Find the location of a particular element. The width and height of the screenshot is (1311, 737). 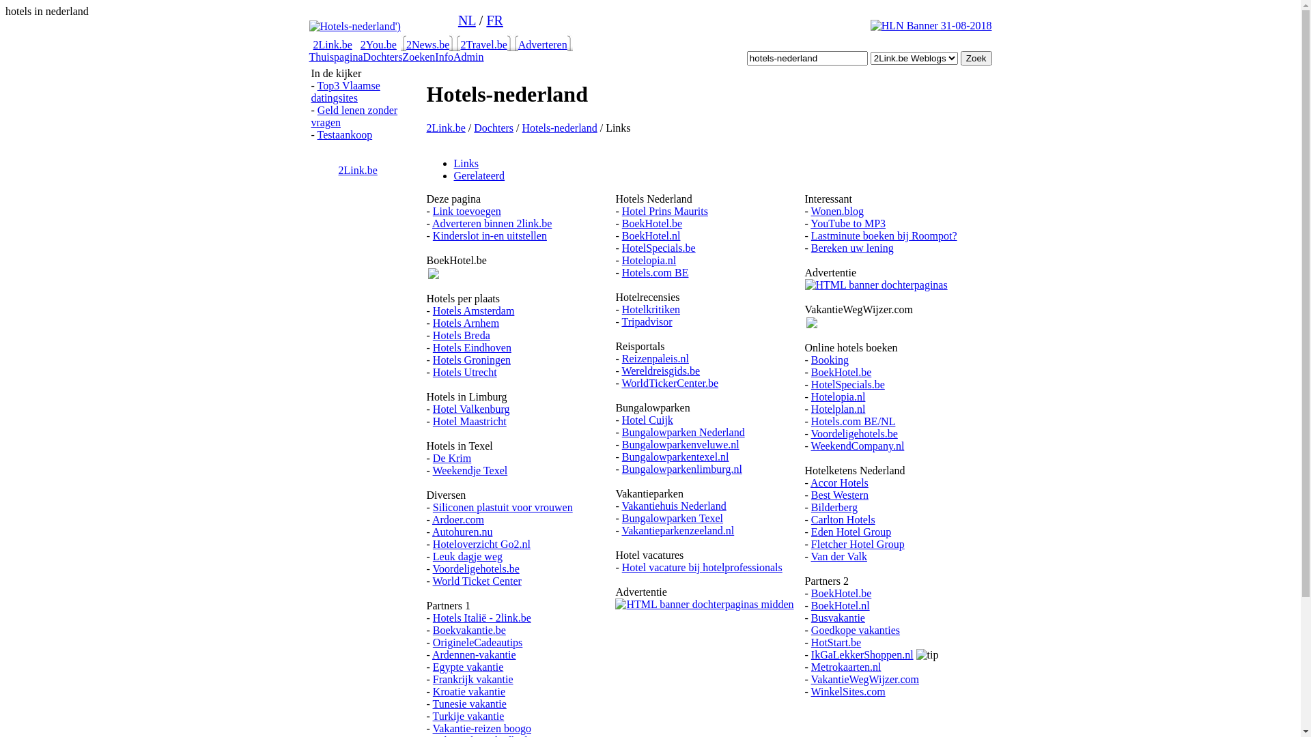

Zoeken is located at coordinates (419, 57).